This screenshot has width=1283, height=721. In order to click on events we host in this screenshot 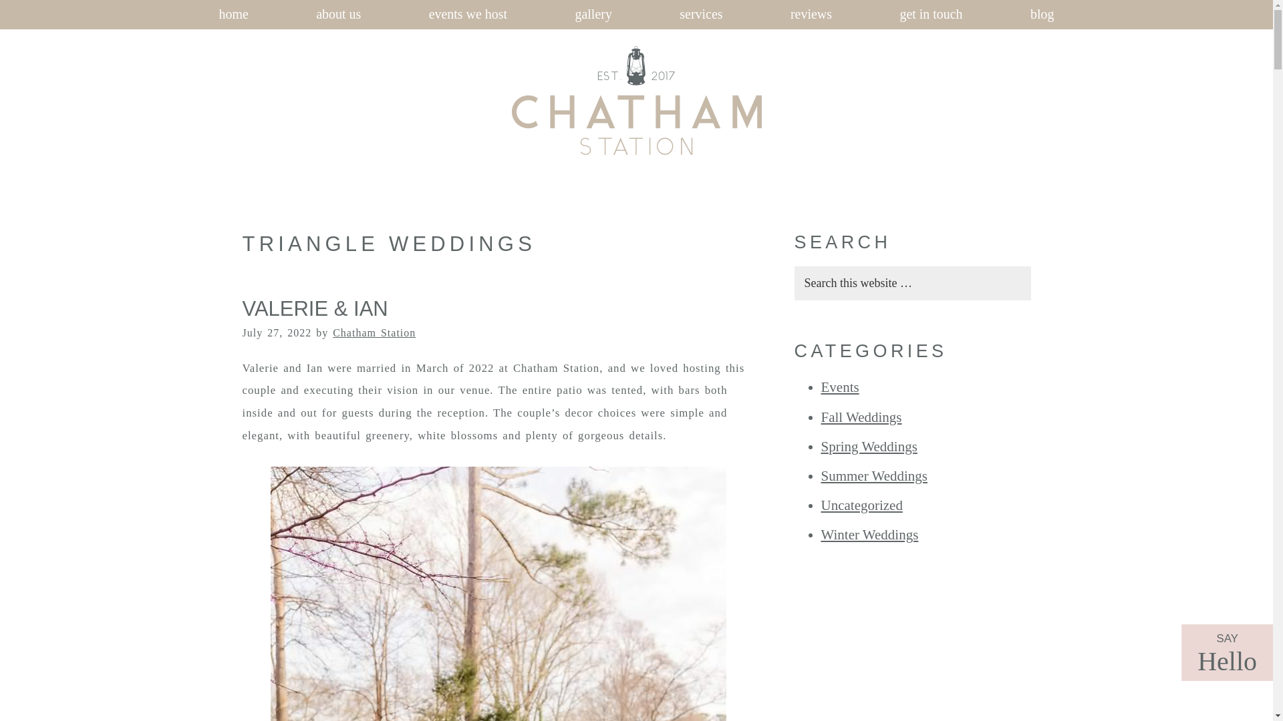, I will do `click(468, 15)`.